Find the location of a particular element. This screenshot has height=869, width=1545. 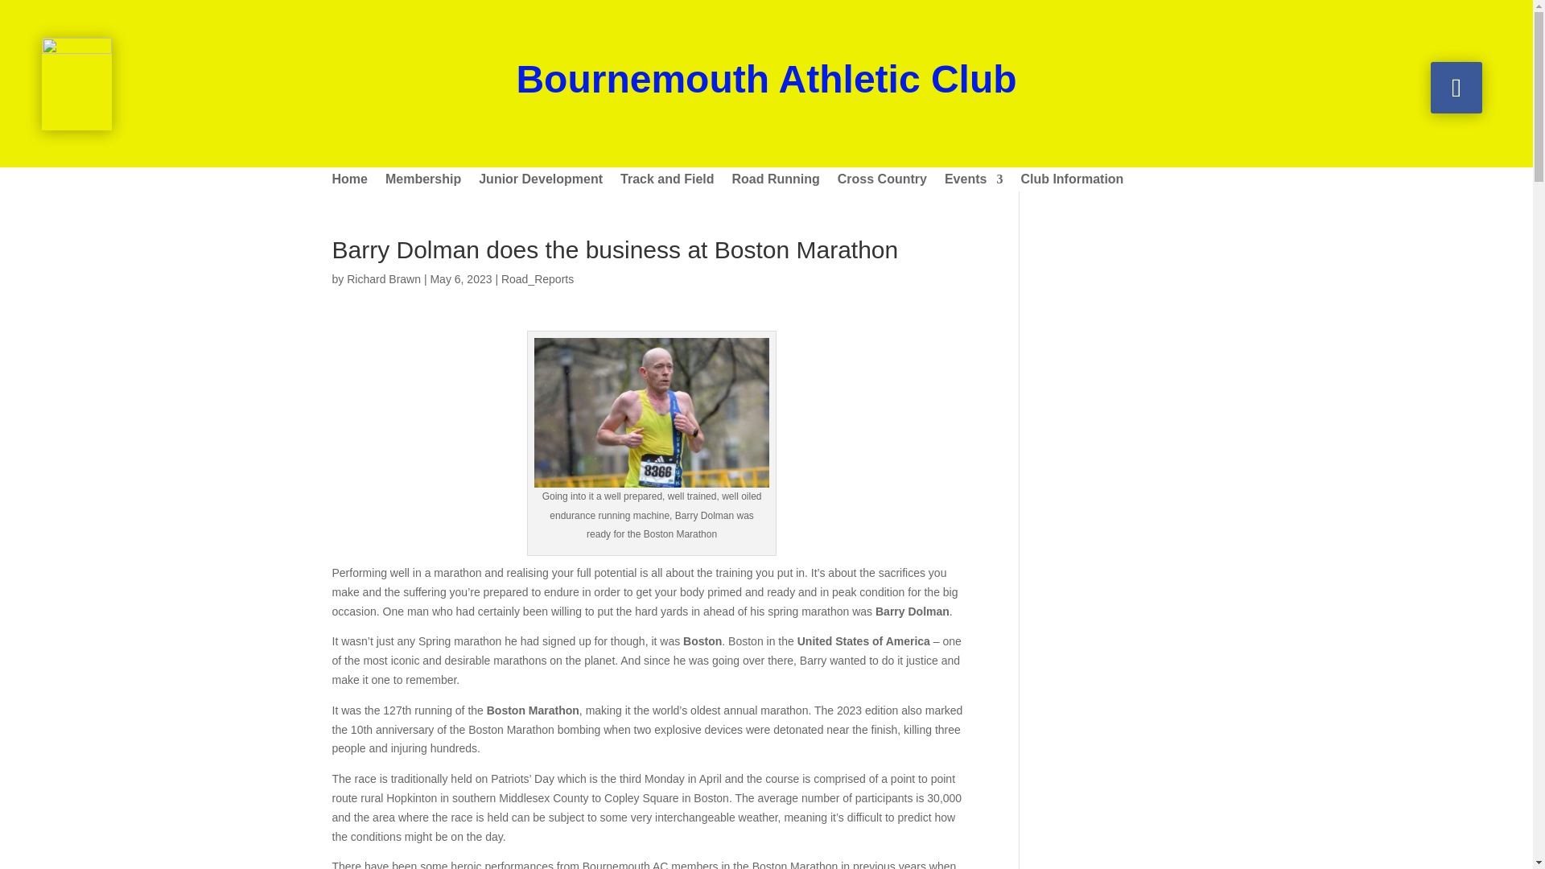

Track and Field is located at coordinates (667, 182).